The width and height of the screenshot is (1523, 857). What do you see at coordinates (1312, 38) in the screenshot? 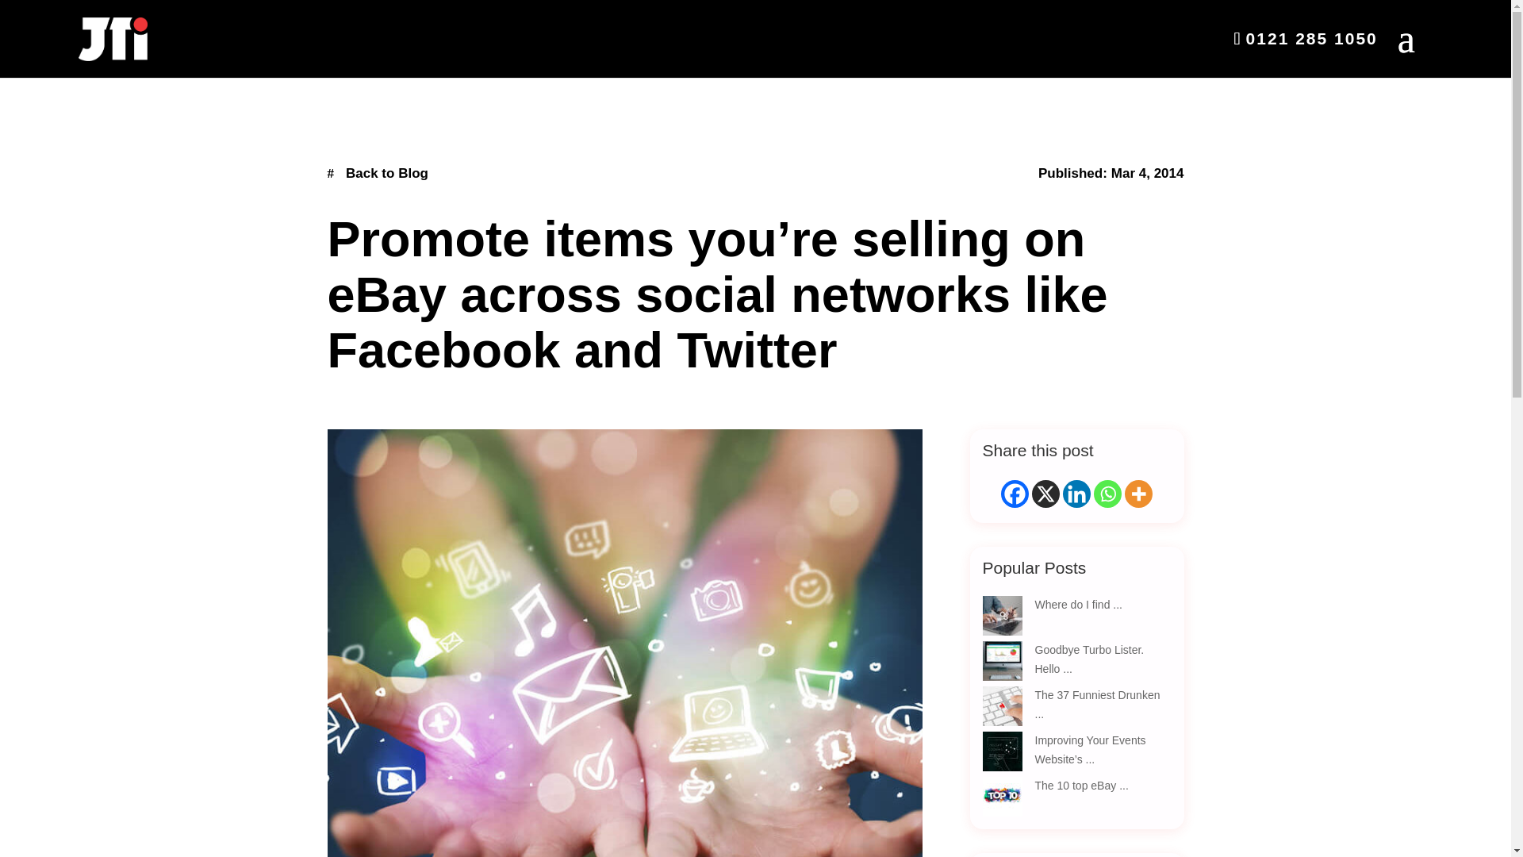
I see `0121 285 1050` at bounding box center [1312, 38].